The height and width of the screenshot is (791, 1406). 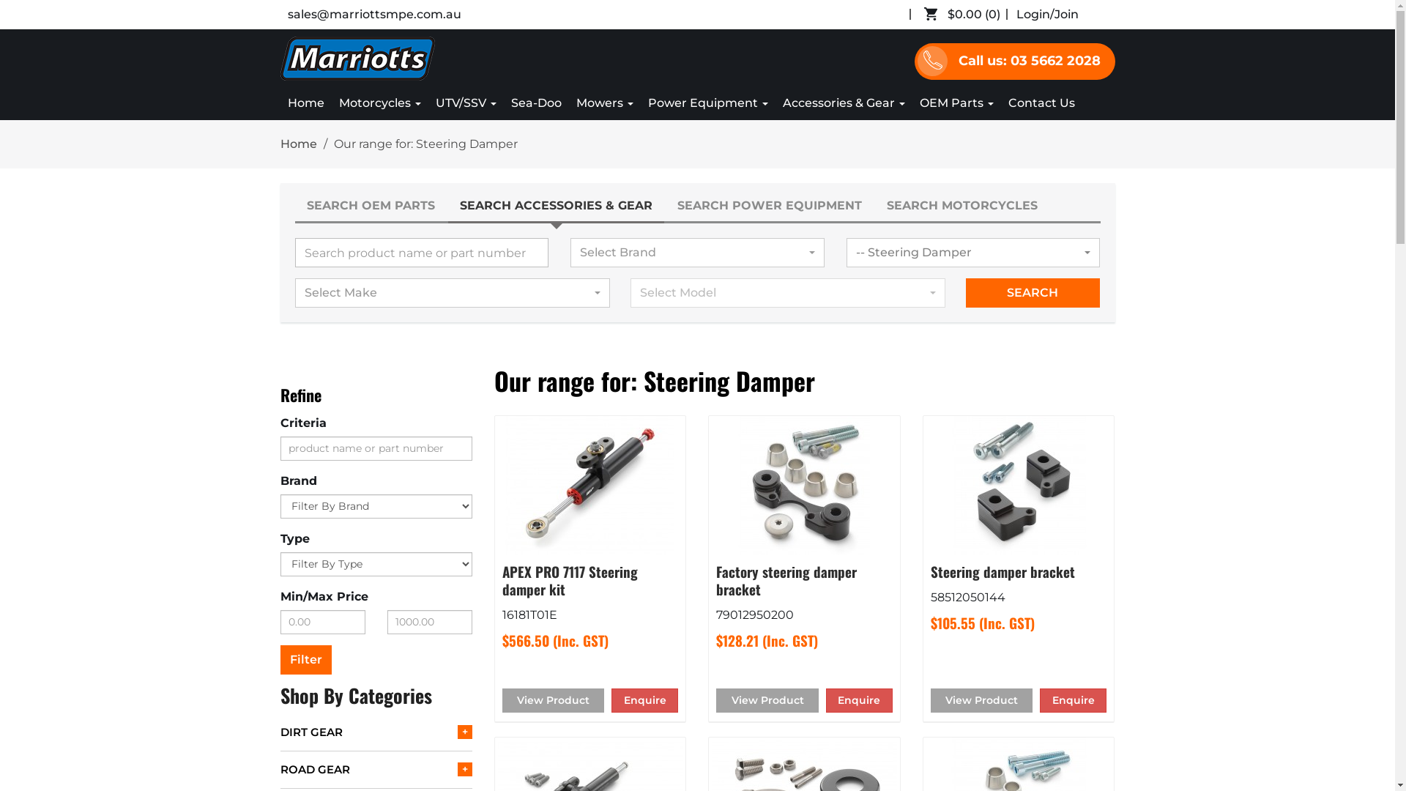 I want to click on SEARCH ACCESSORIES & GEAR, so click(x=557, y=207).